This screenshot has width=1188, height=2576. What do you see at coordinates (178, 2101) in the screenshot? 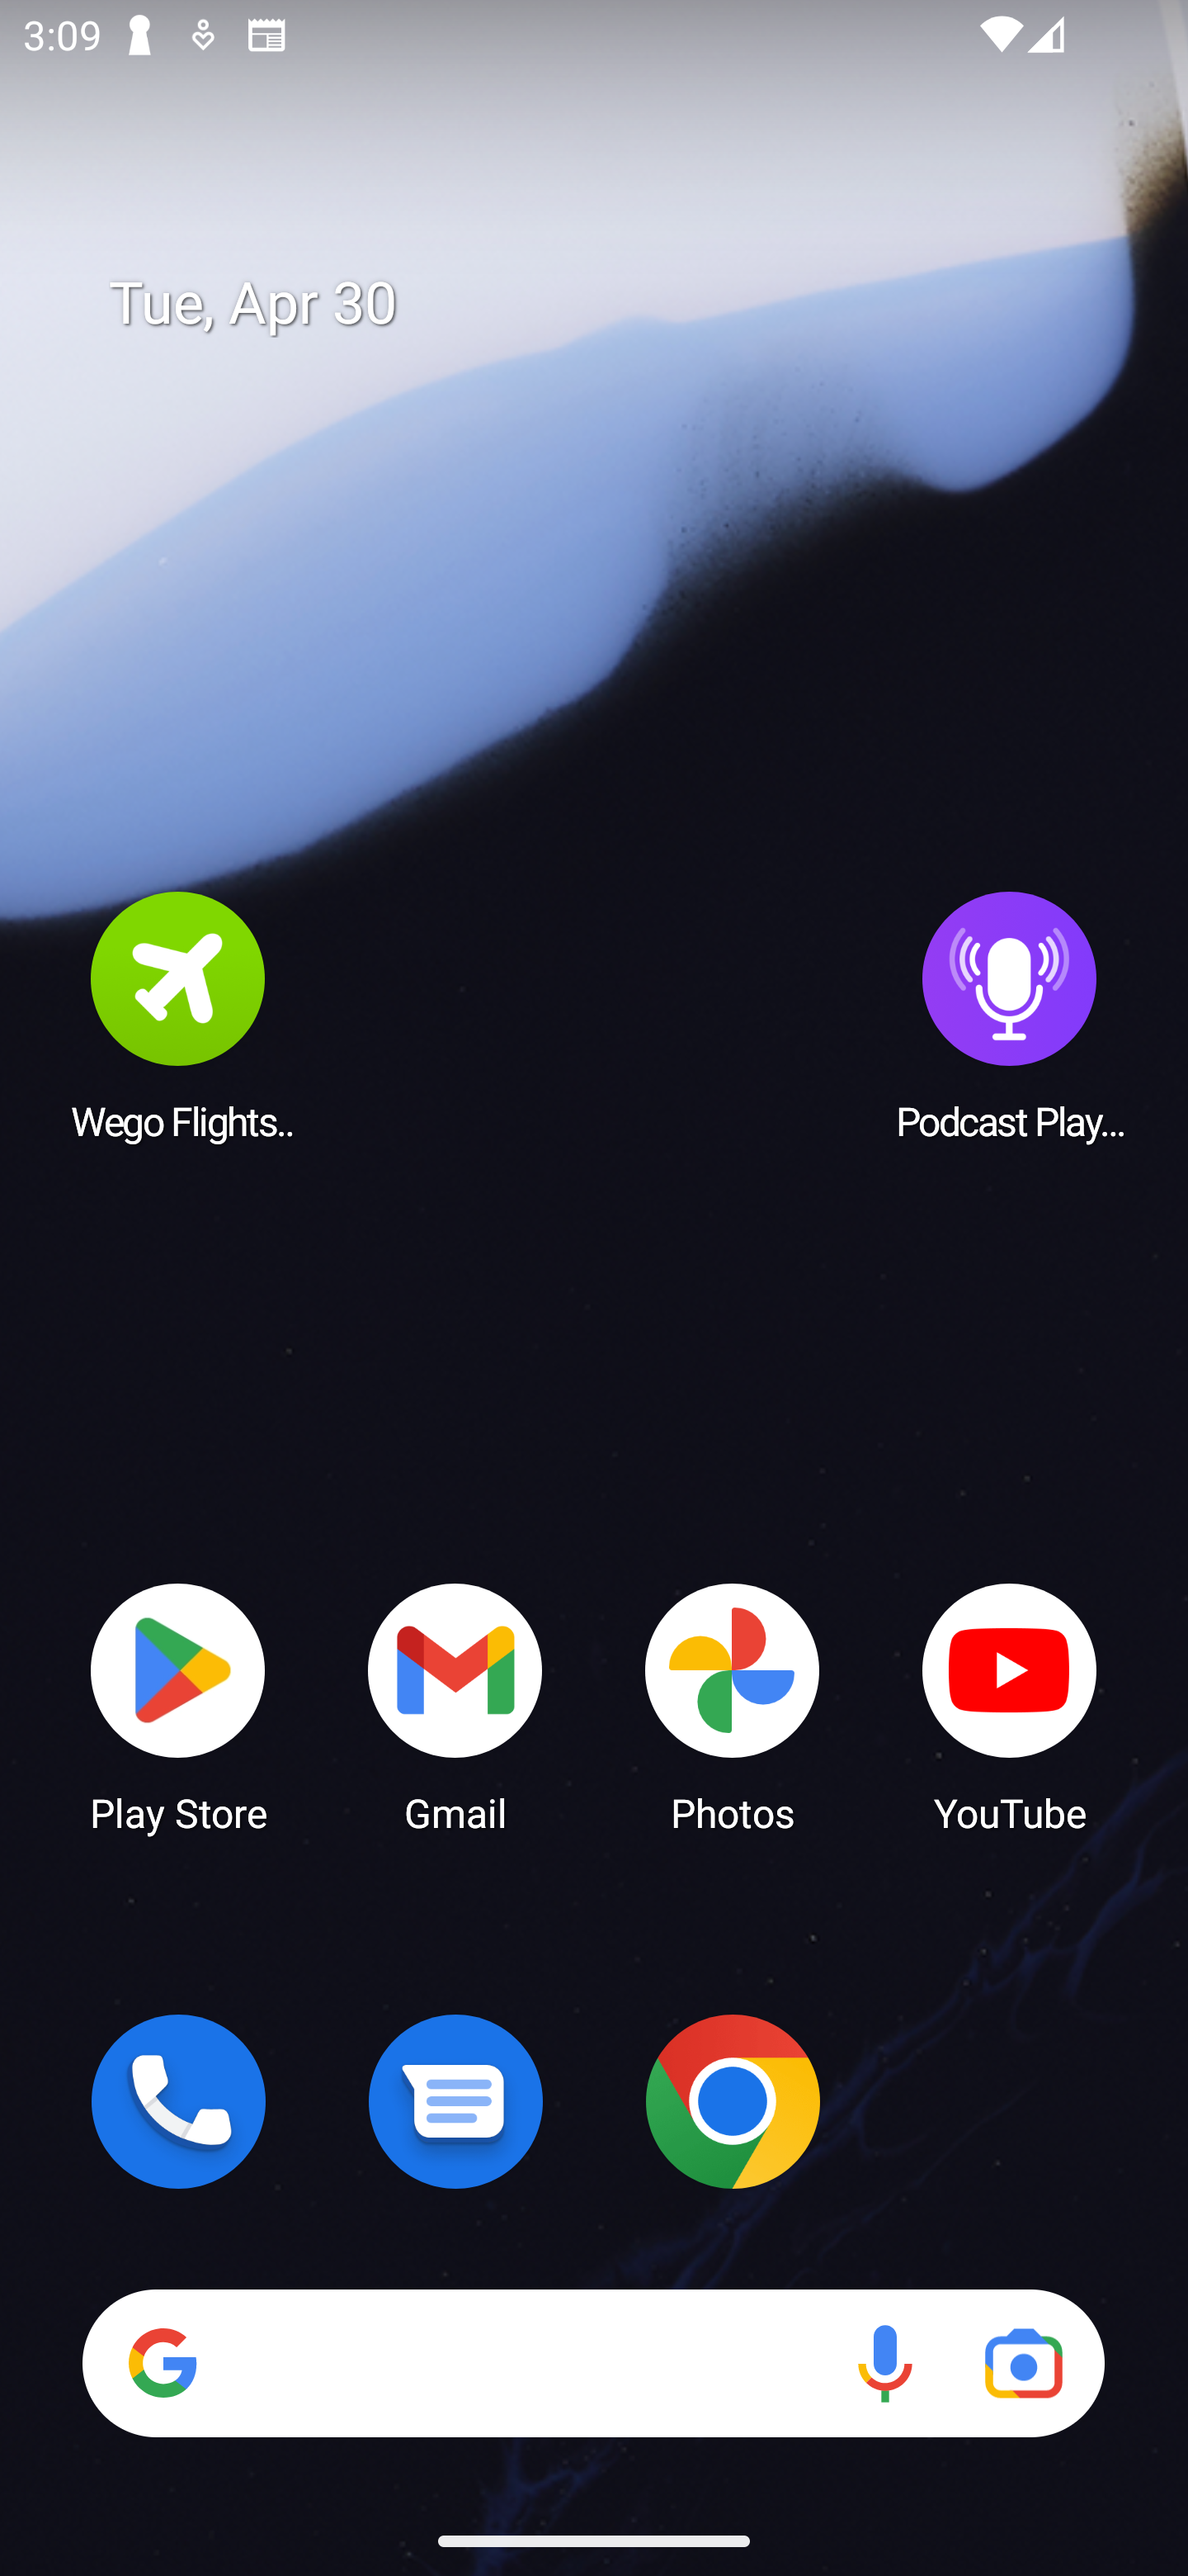
I see `Phone` at bounding box center [178, 2101].